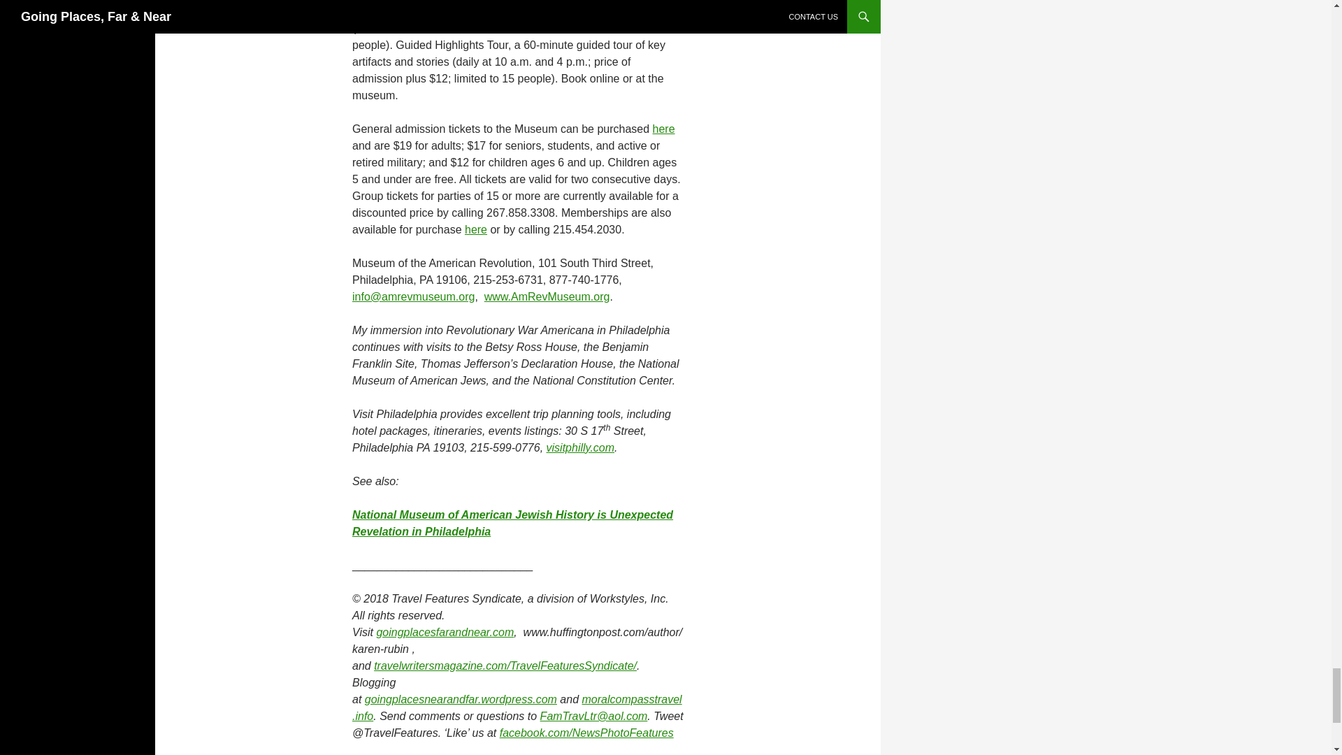 The width and height of the screenshot is (1342, 755). I want to click on here, so click(475, 229).